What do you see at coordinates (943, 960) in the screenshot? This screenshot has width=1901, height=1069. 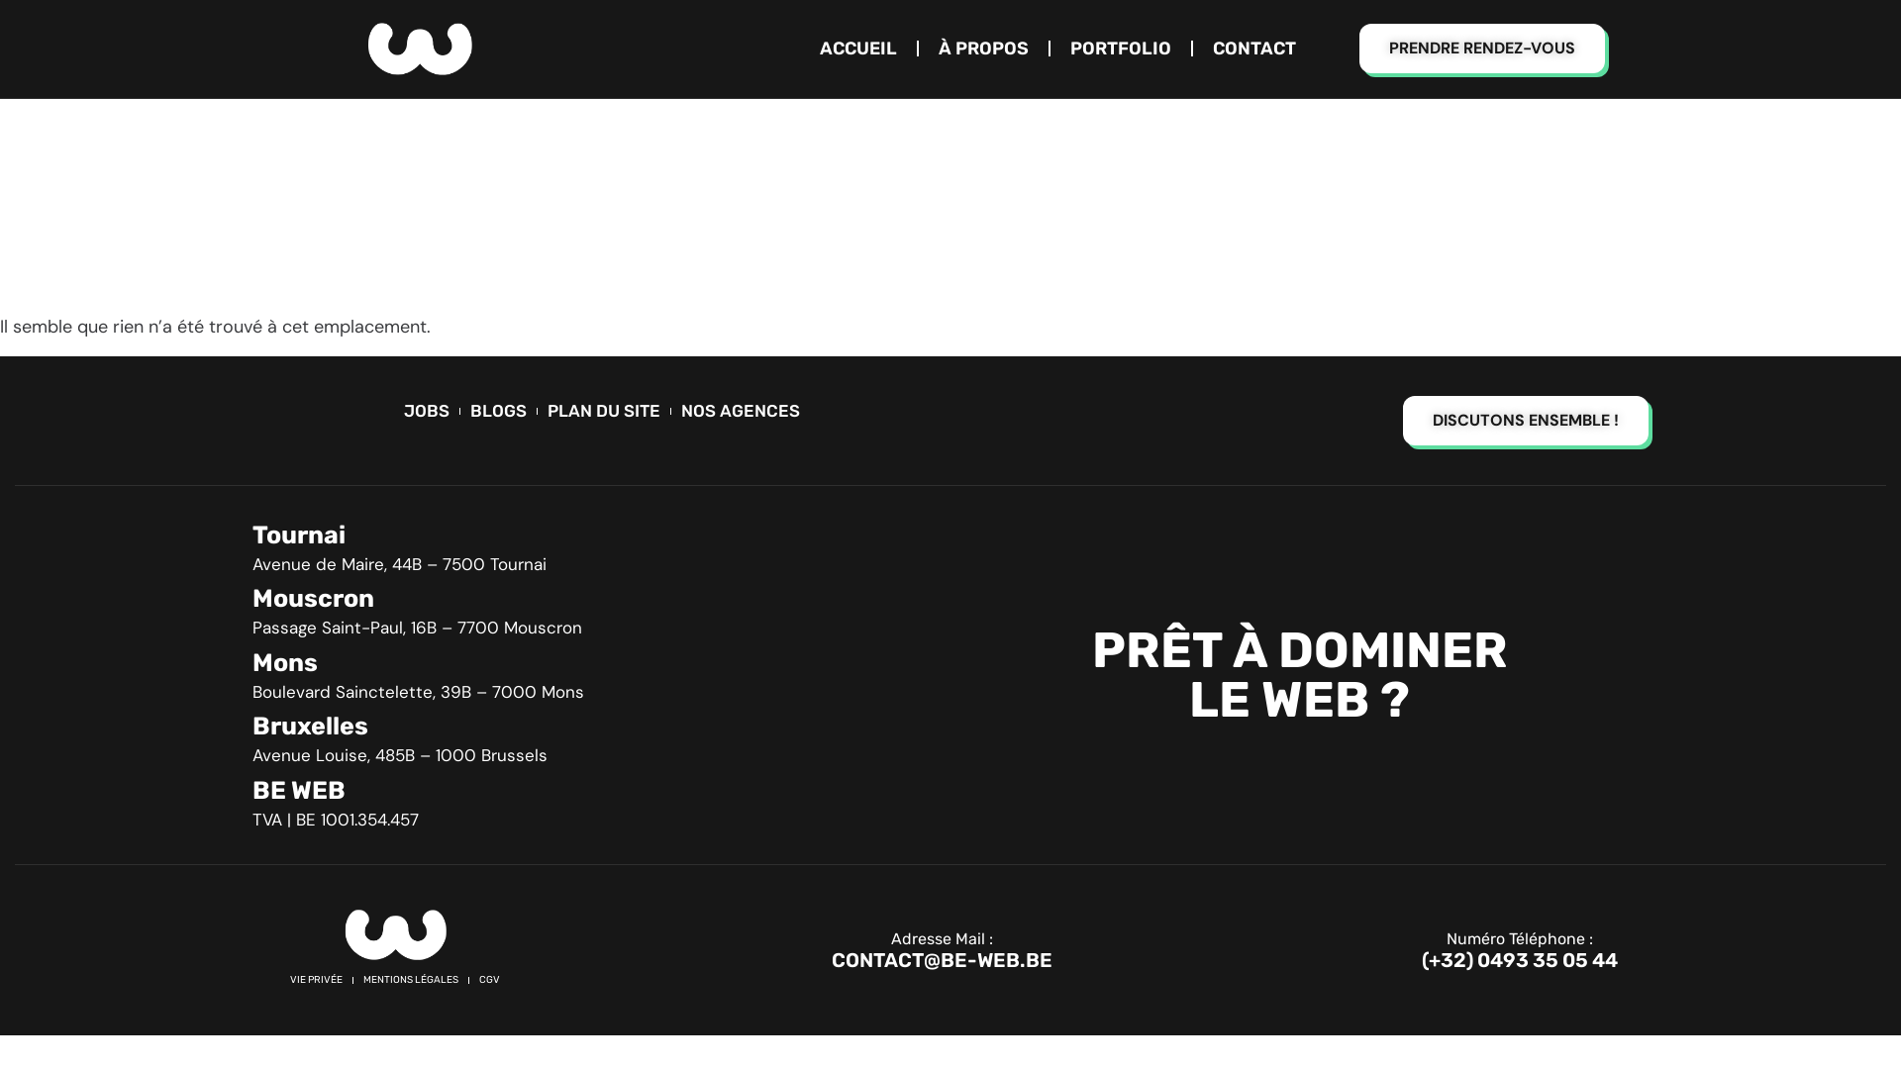 I see `CONTACT@BE-WEB.BE` at bounding box center [943, 960].